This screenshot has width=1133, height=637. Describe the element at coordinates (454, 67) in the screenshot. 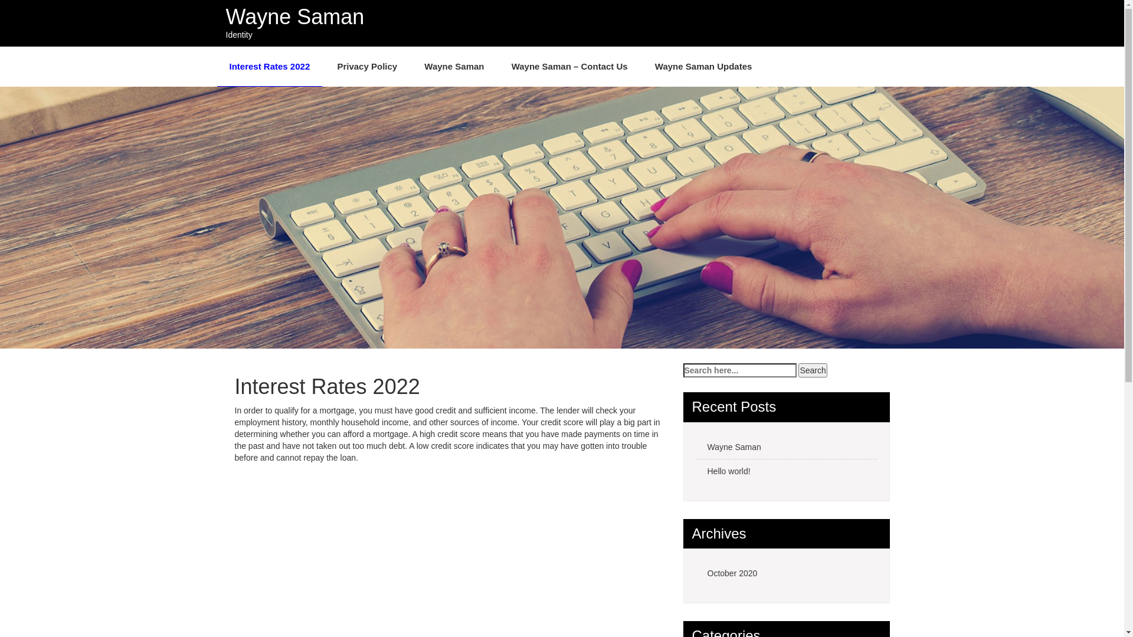

I see `Wayne Saman` at that location.